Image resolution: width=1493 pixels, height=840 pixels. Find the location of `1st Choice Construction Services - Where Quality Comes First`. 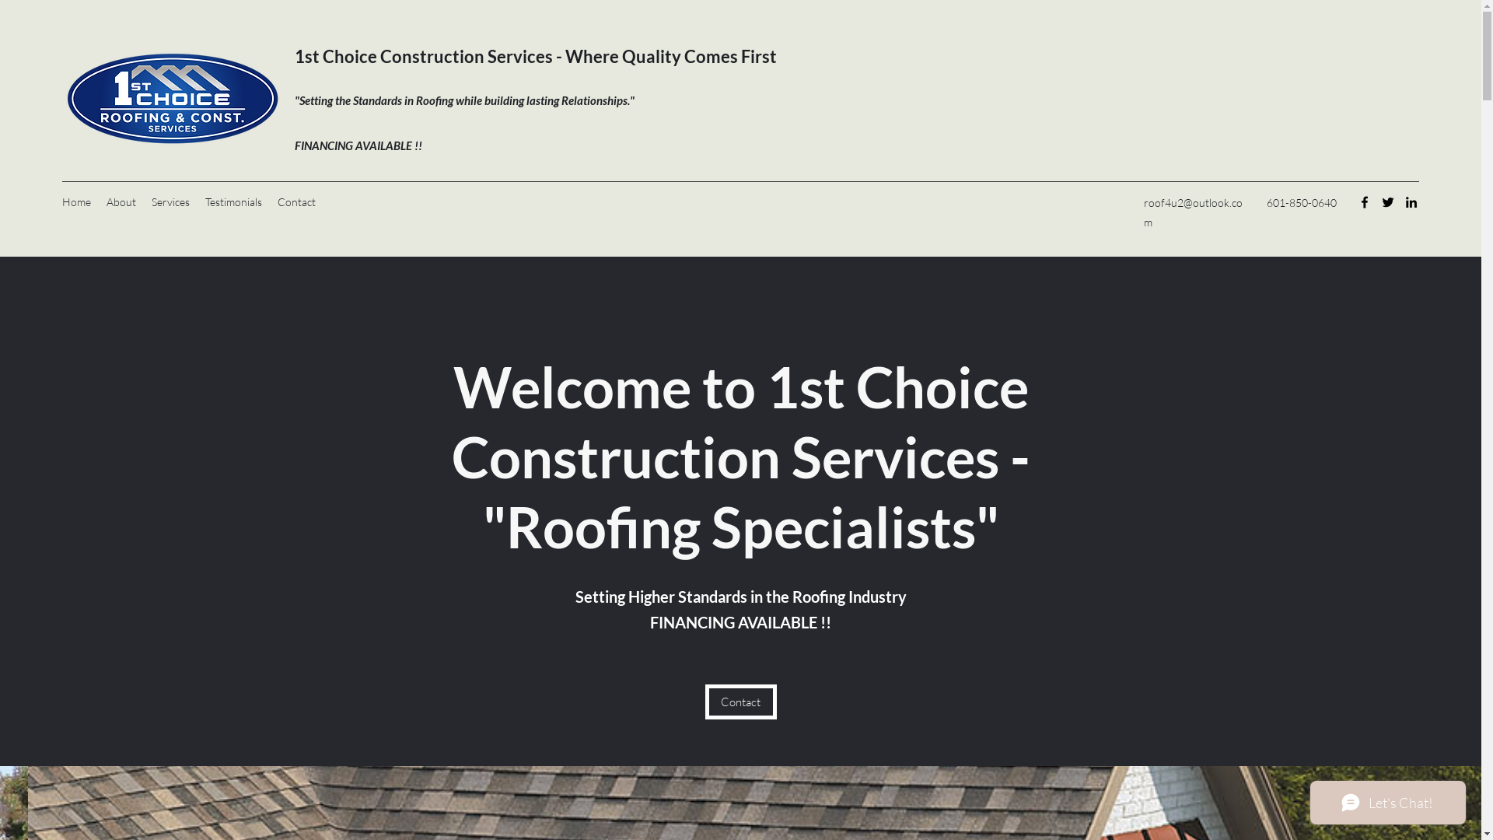

1st Choice Construction Services - Where Quality Comes First is located at coordinates (535, 56).